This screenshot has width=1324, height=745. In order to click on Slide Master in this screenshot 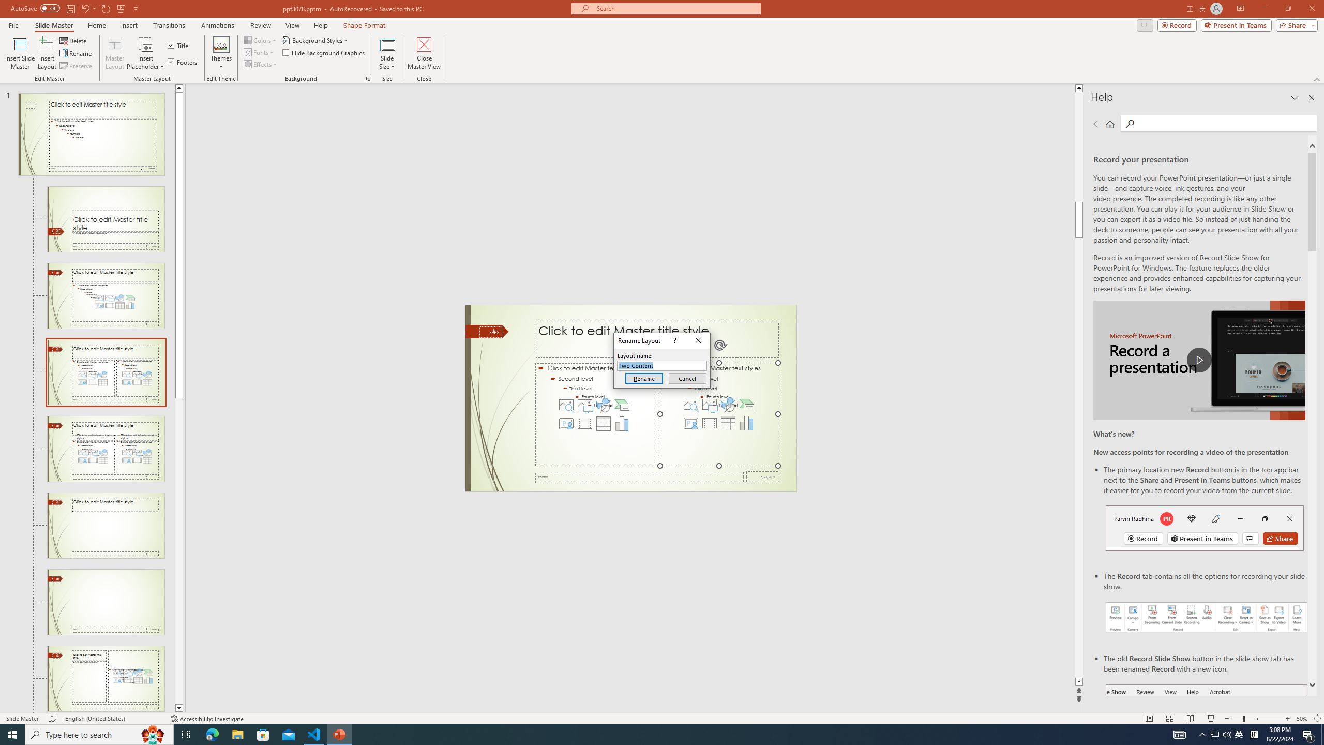, I will do `click(54, 25)`.